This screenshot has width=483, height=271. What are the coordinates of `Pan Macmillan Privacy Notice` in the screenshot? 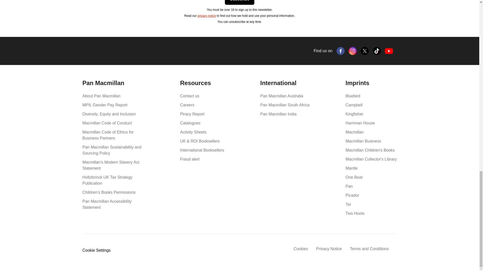 It's located at (207, 16).